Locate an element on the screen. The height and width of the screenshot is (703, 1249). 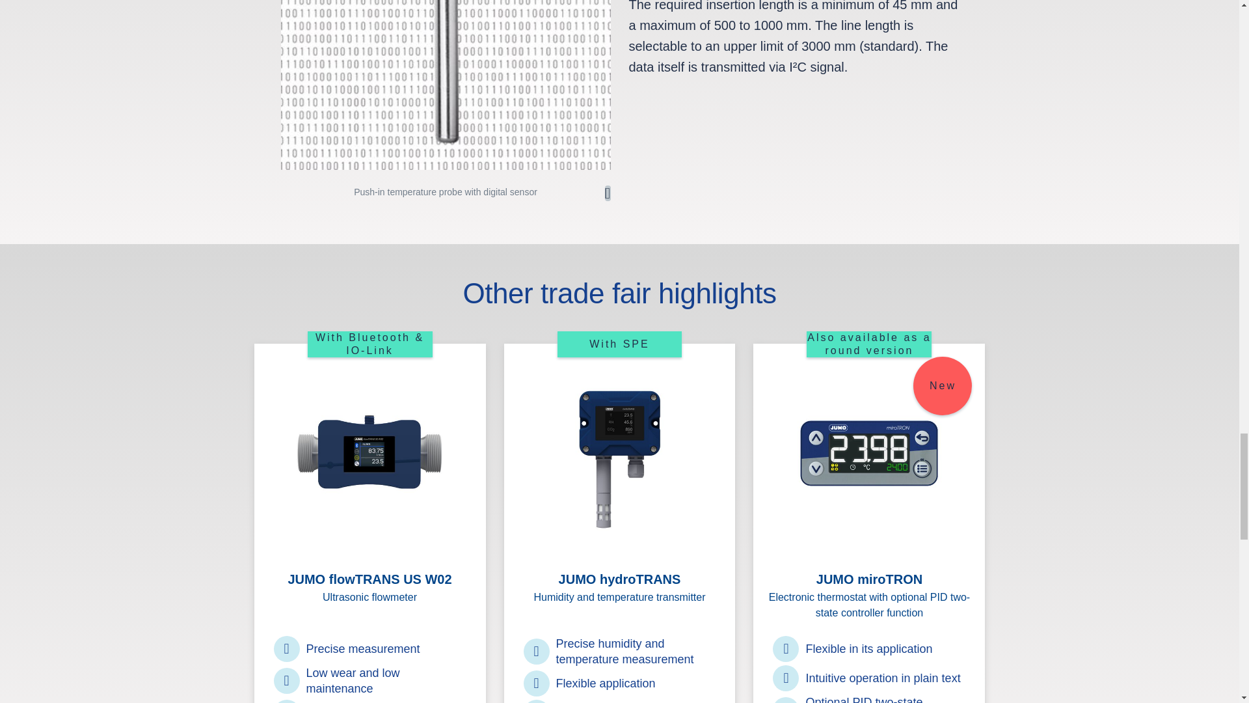
JUMO miroTRON is located at coordinates (869, 460).